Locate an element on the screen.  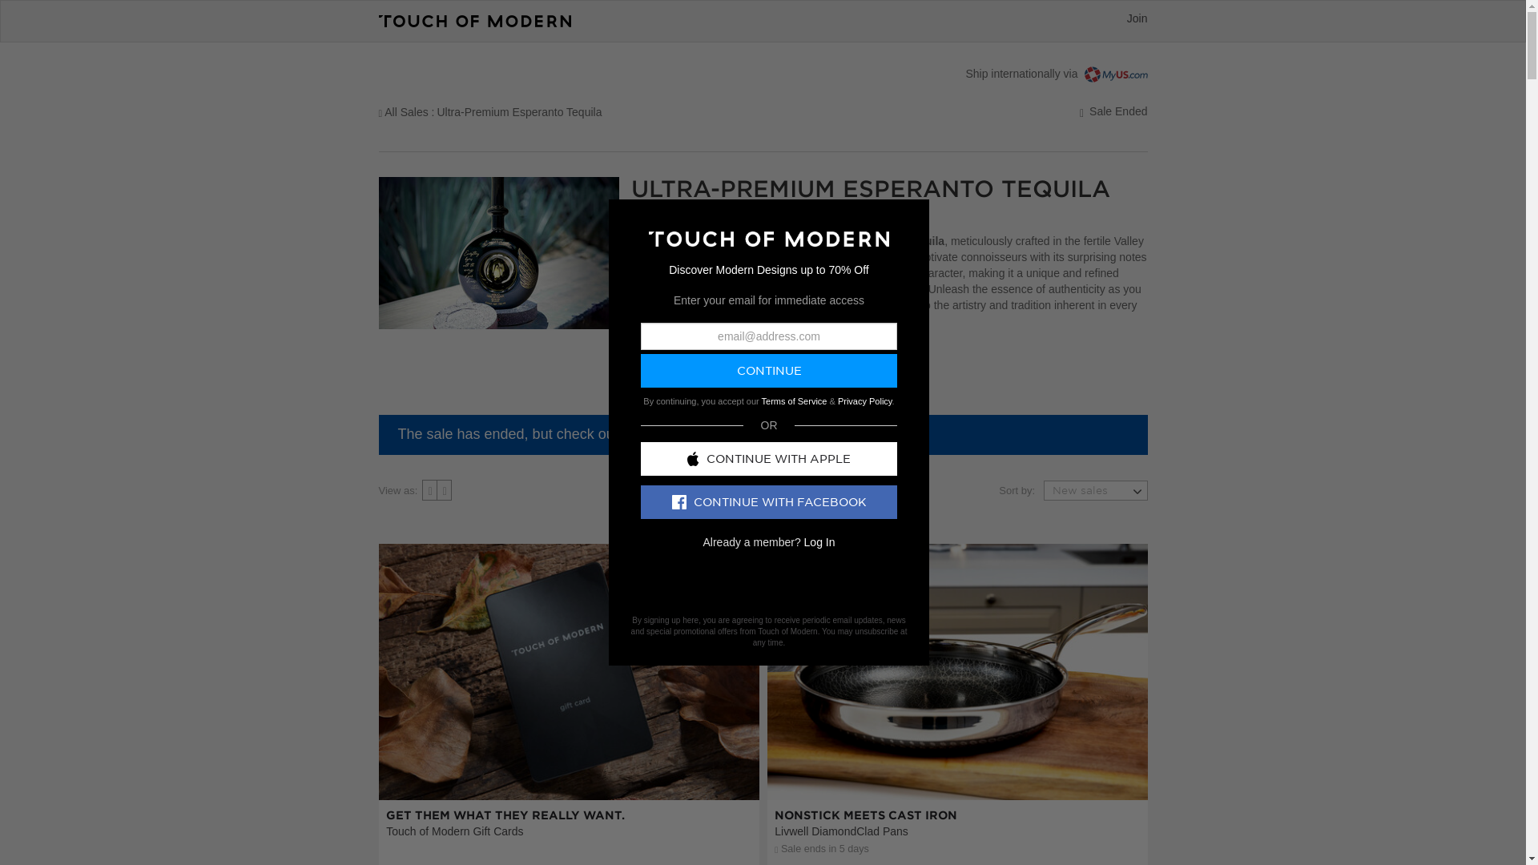
Get them what they really want. is located at coordinates (402, 111).